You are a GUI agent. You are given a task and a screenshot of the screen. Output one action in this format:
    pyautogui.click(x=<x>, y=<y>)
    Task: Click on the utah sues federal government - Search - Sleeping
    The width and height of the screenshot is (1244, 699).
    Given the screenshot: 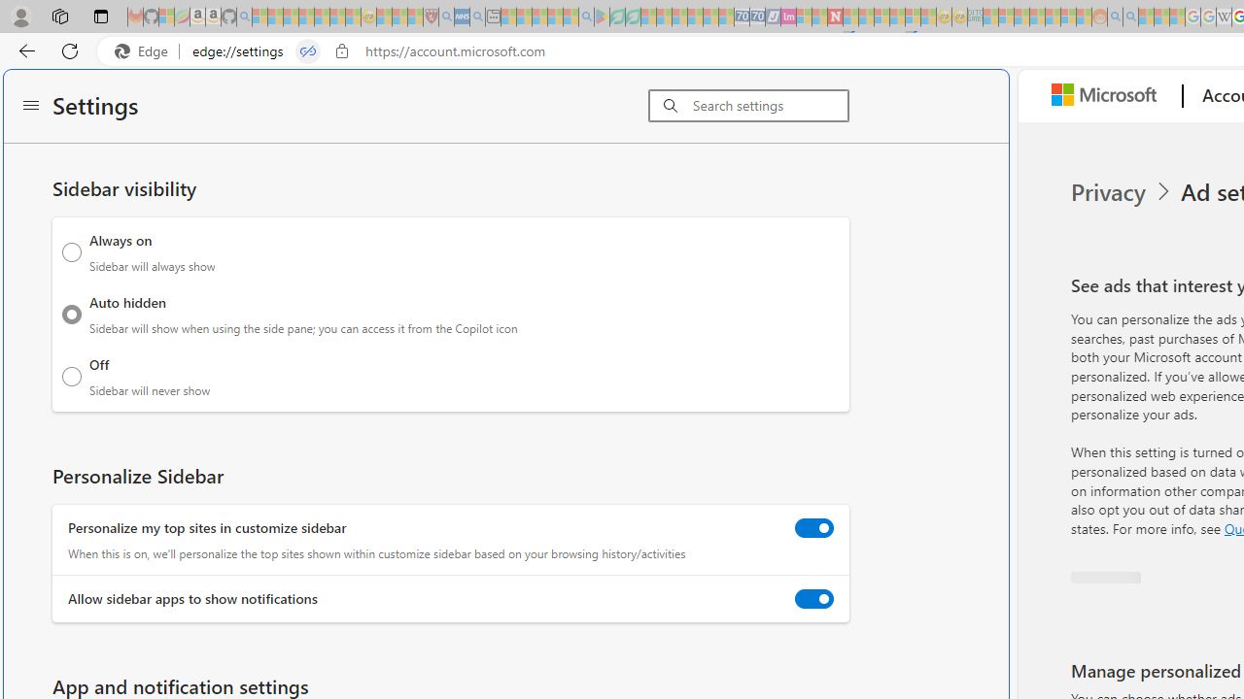 What is the action you would take?
    pyautogui.click(x=477, y=17)
    